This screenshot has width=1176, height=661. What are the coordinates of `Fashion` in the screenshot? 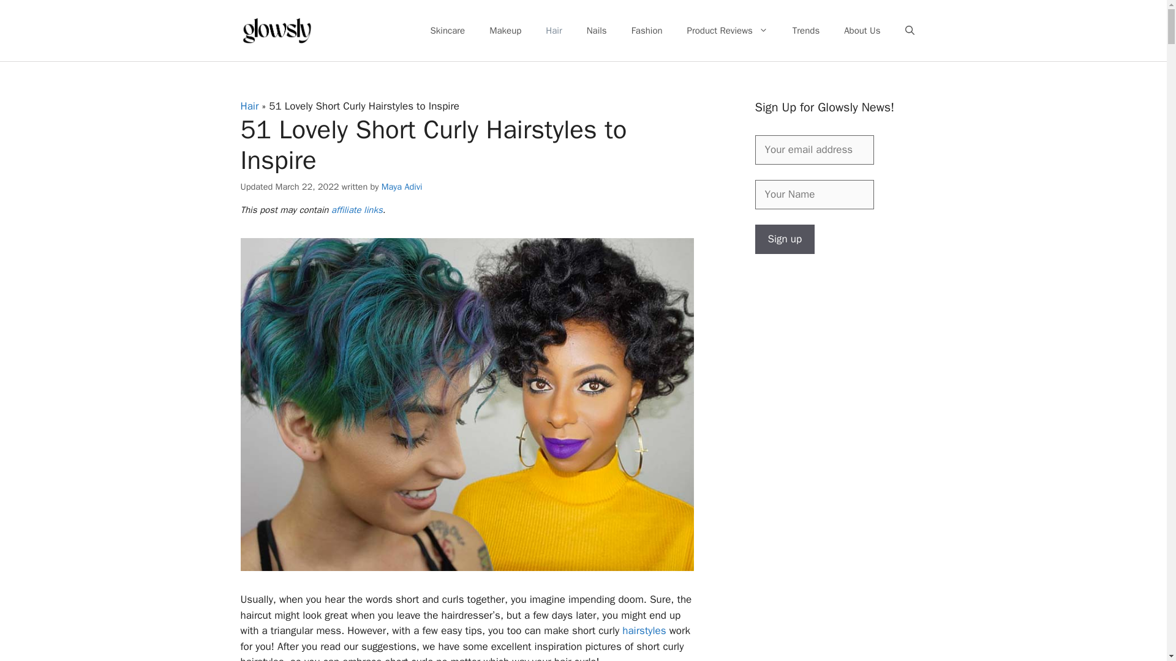 It's located at (647, 31).